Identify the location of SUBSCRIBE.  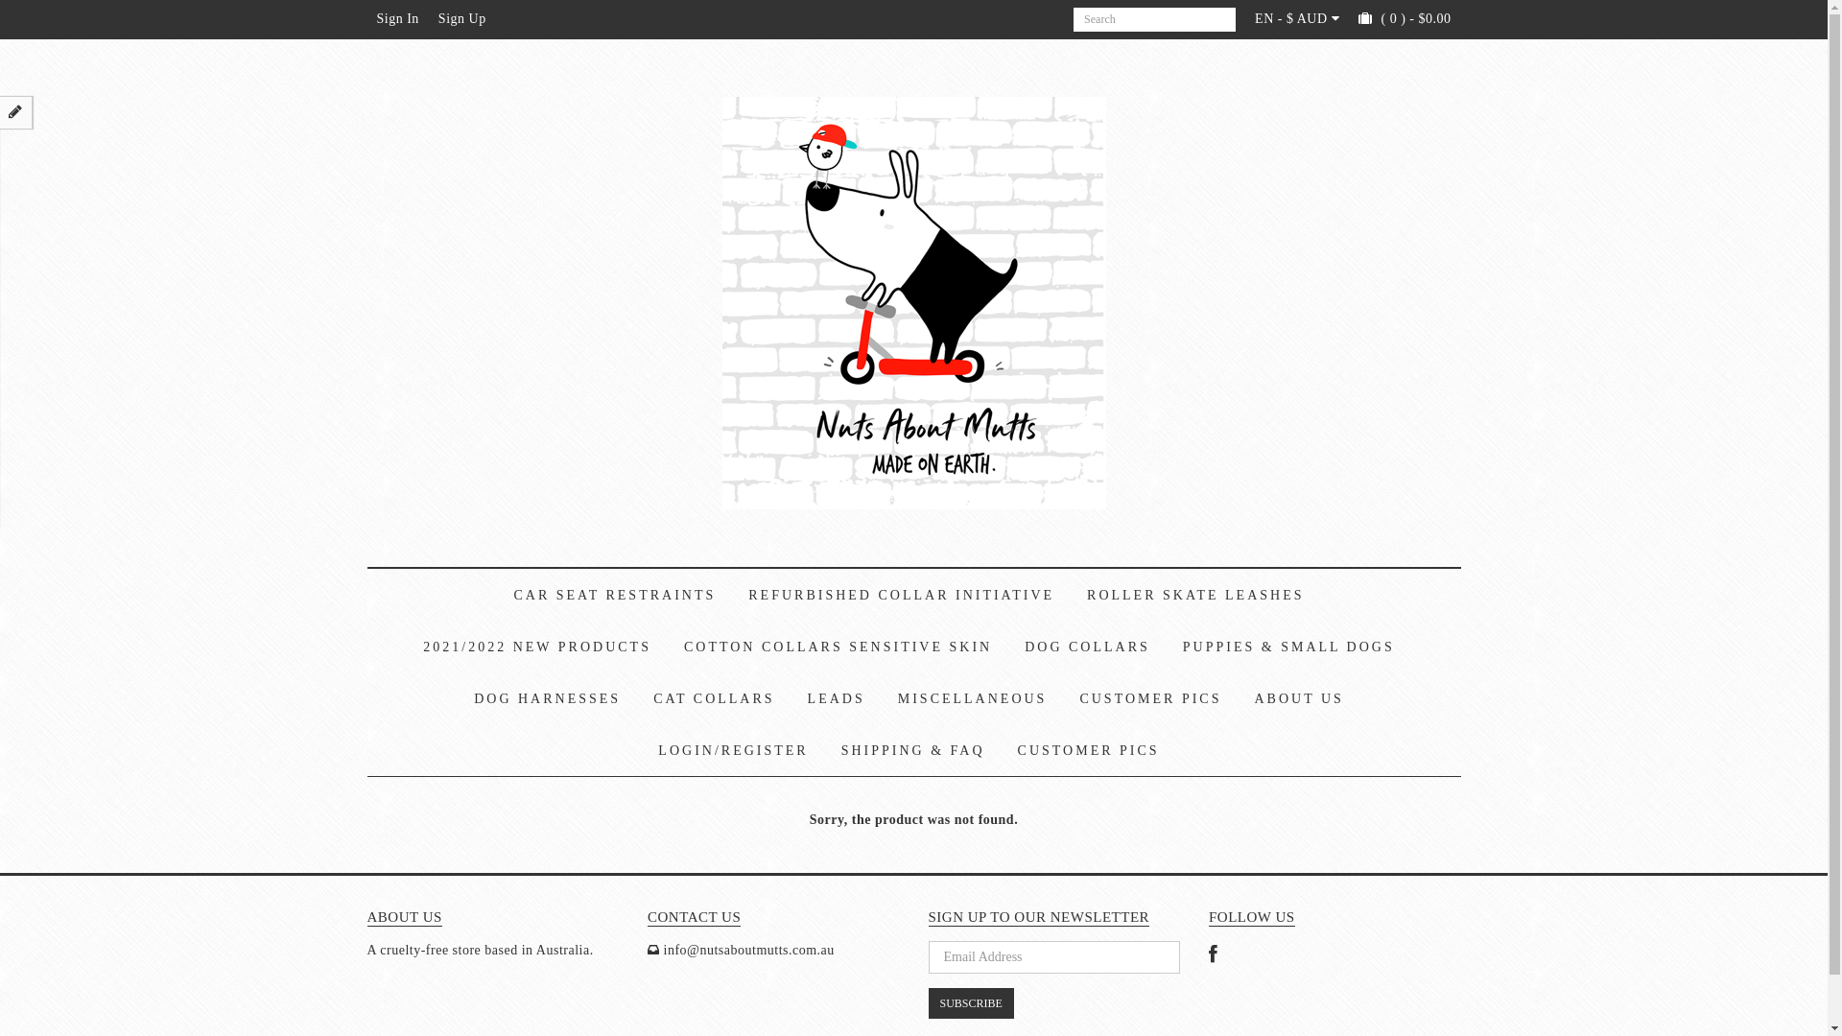
(971, 1003).